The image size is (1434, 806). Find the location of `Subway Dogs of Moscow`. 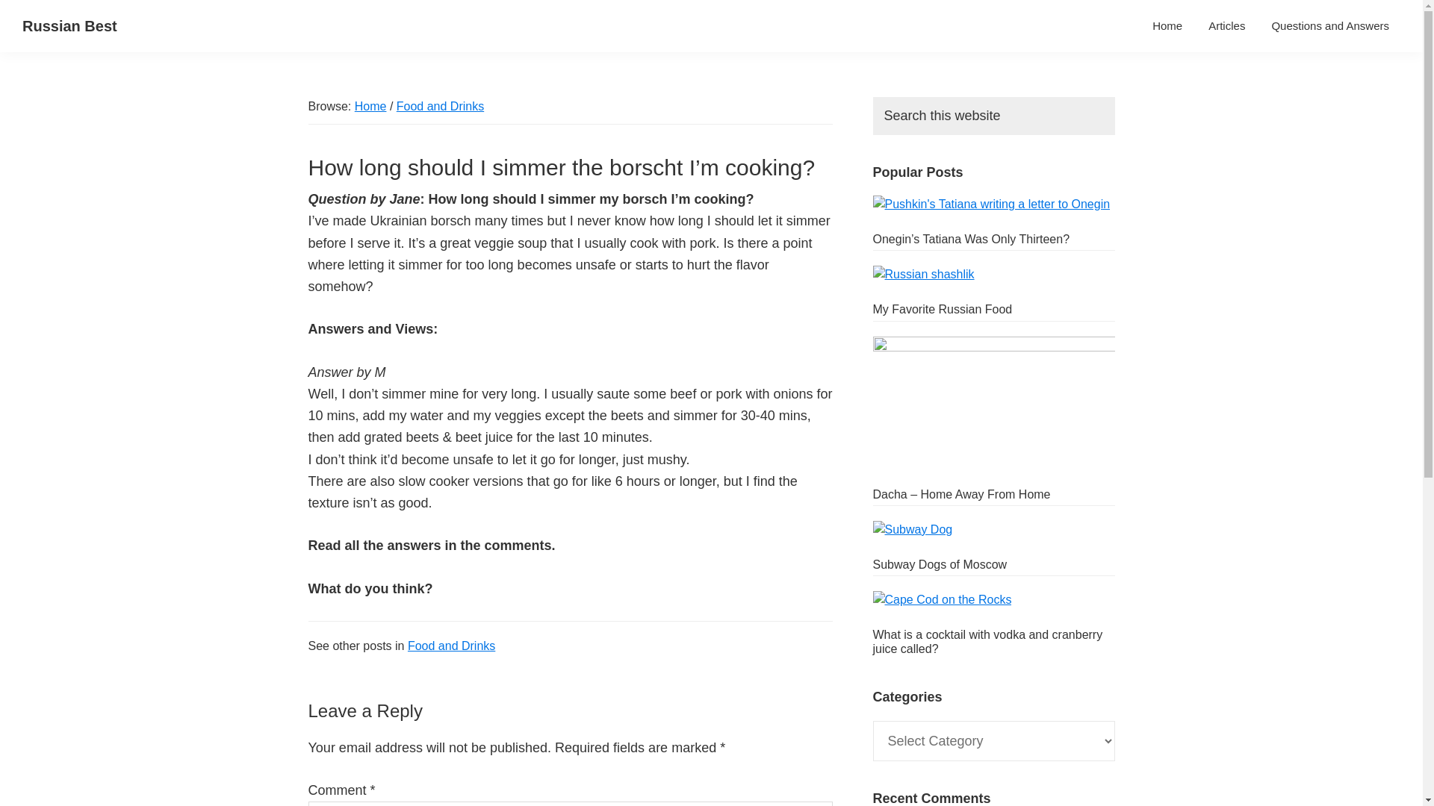

Subway Dogs of Moscow is located at coordinates (939, 564).